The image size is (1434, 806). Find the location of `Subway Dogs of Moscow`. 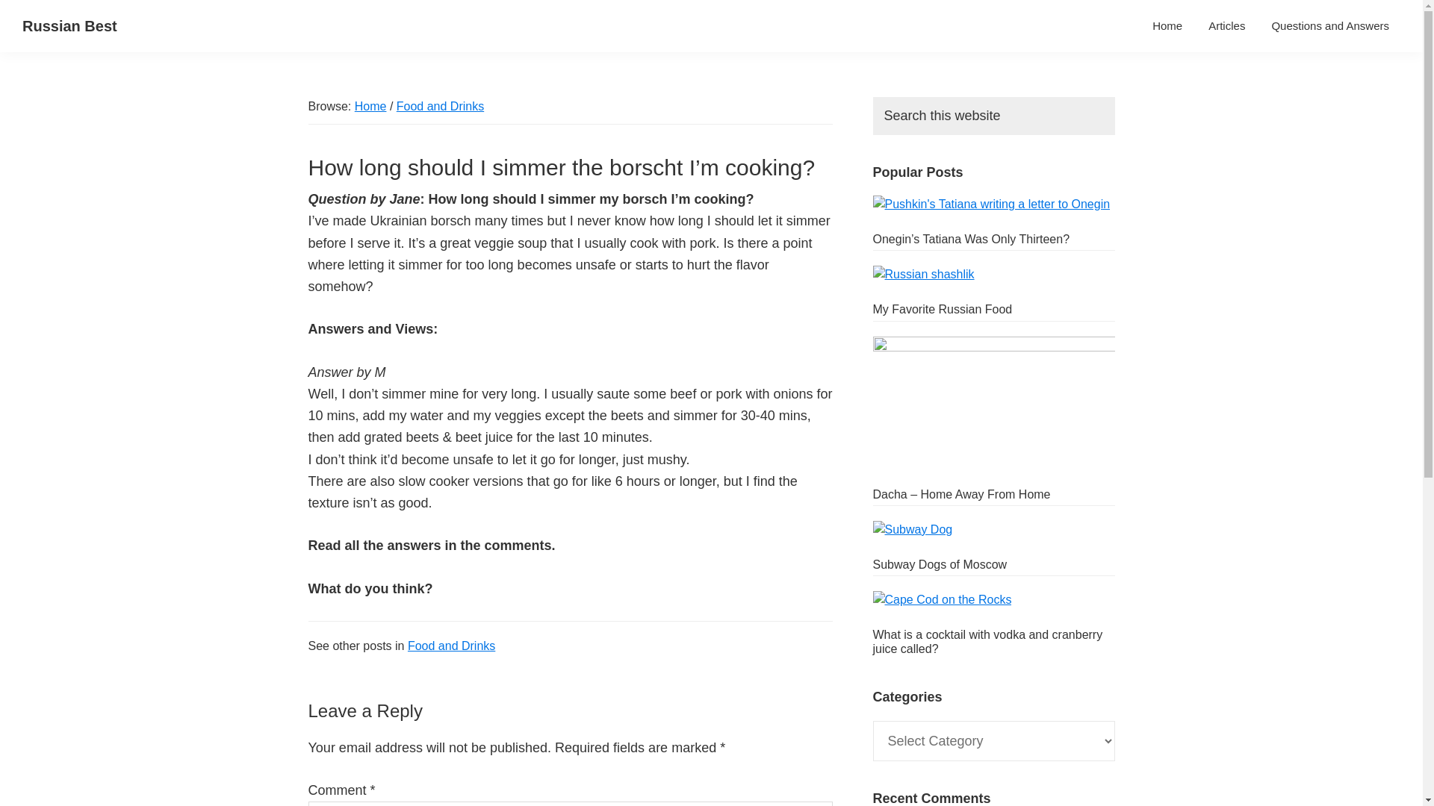

Subway Dogs of Moscow is located at coordinates (939, 564).